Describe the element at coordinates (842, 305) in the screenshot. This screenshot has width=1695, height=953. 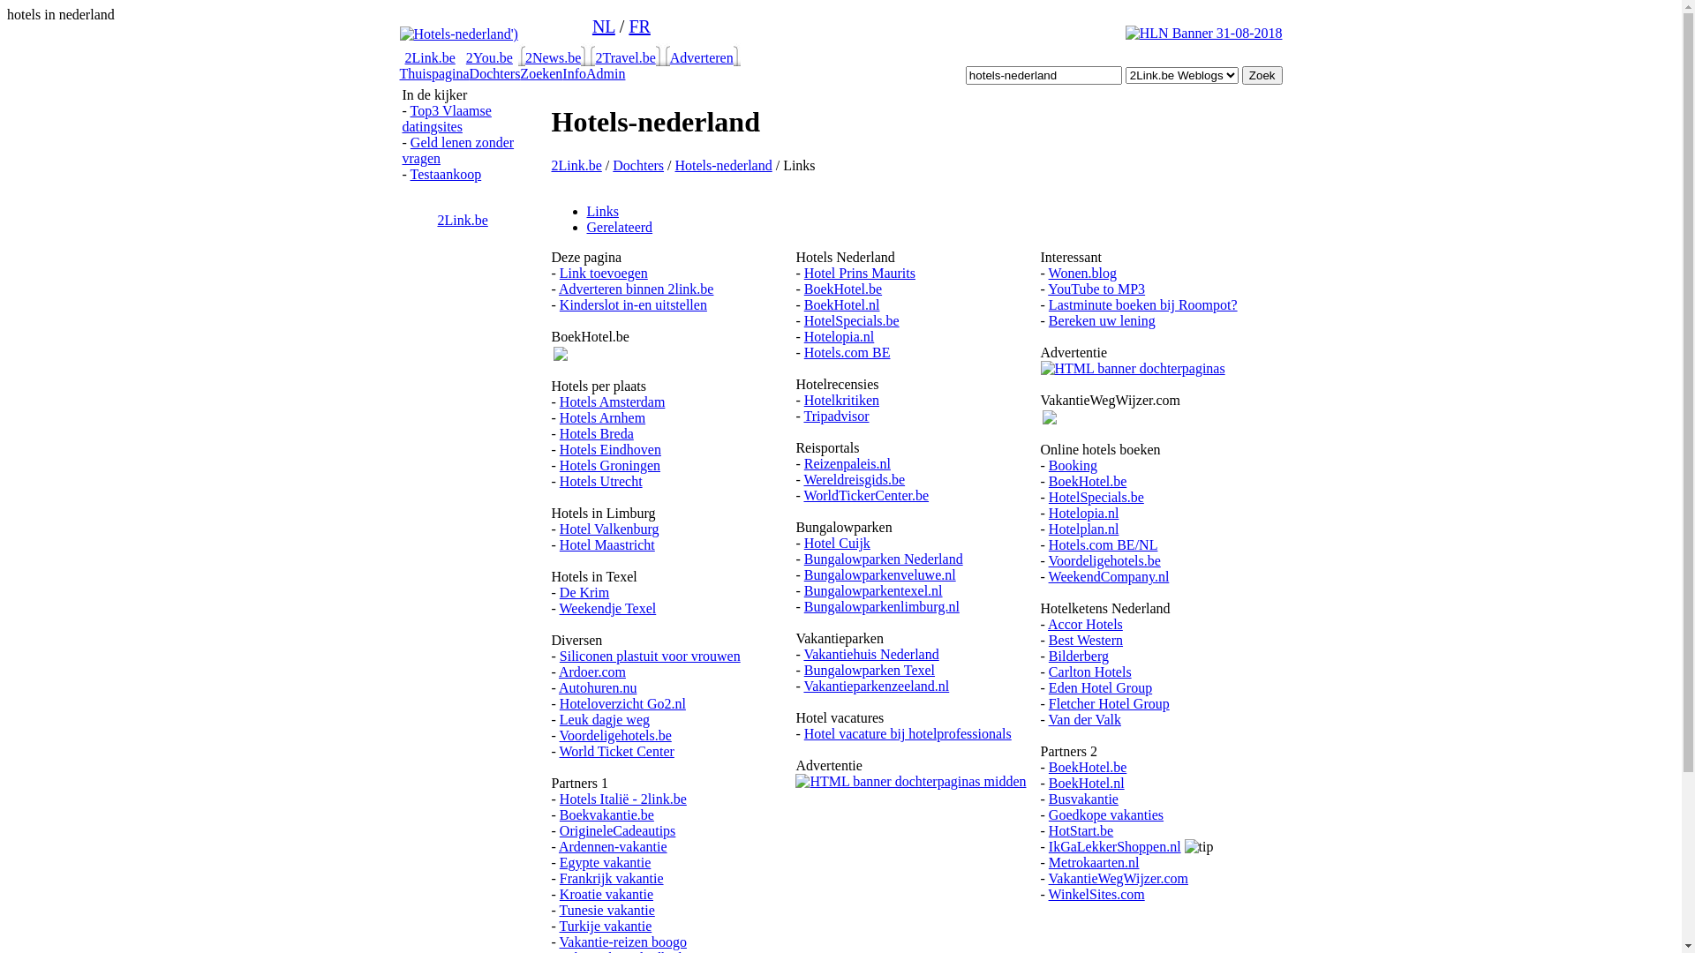
I see `BoekHotel.nl` at that location.